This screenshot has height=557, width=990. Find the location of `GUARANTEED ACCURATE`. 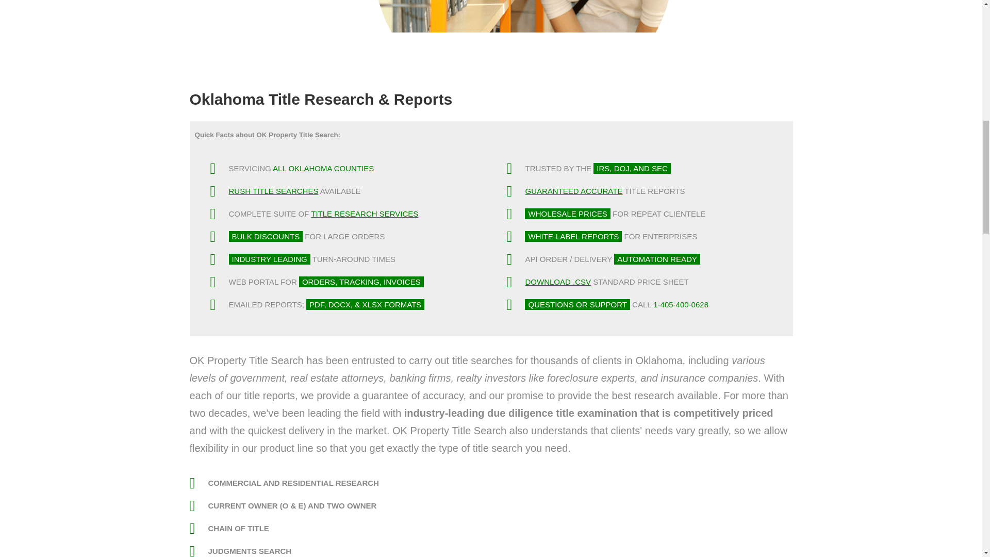

GUARANTEED ACCURATE is located at coordinates (573, 191).